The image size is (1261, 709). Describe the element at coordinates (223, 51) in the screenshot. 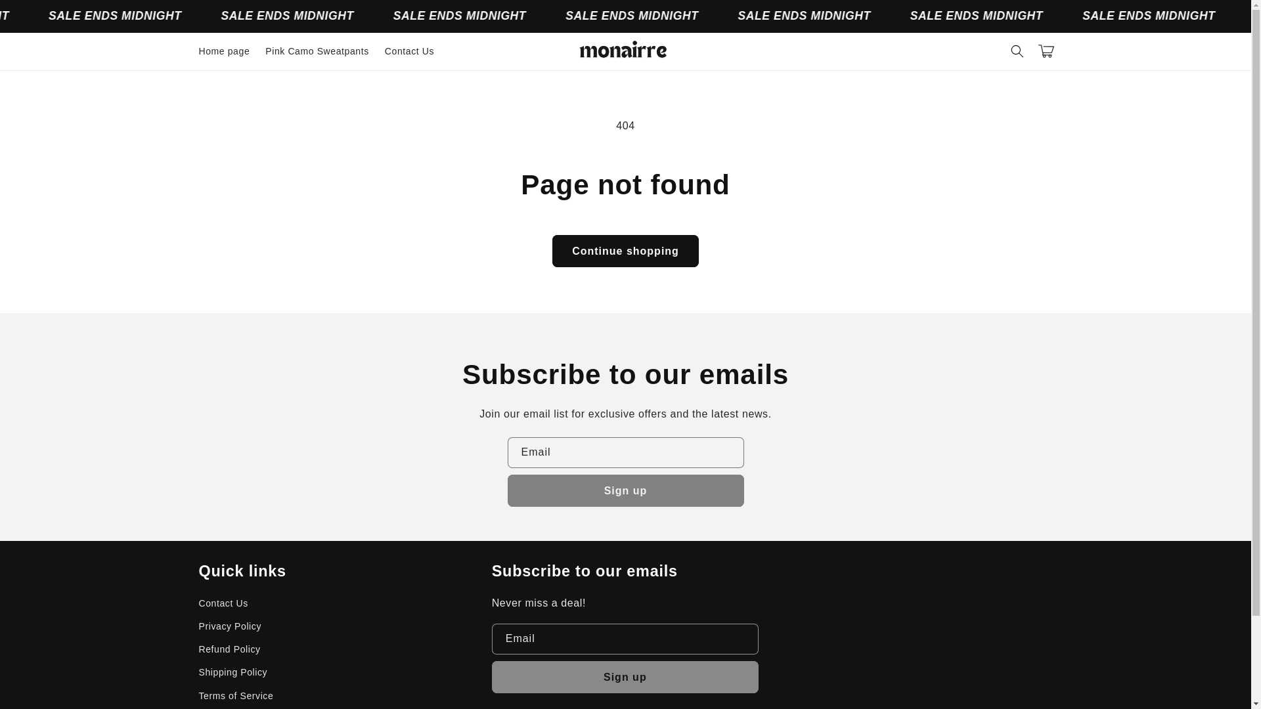

I see `Home page` at that location.